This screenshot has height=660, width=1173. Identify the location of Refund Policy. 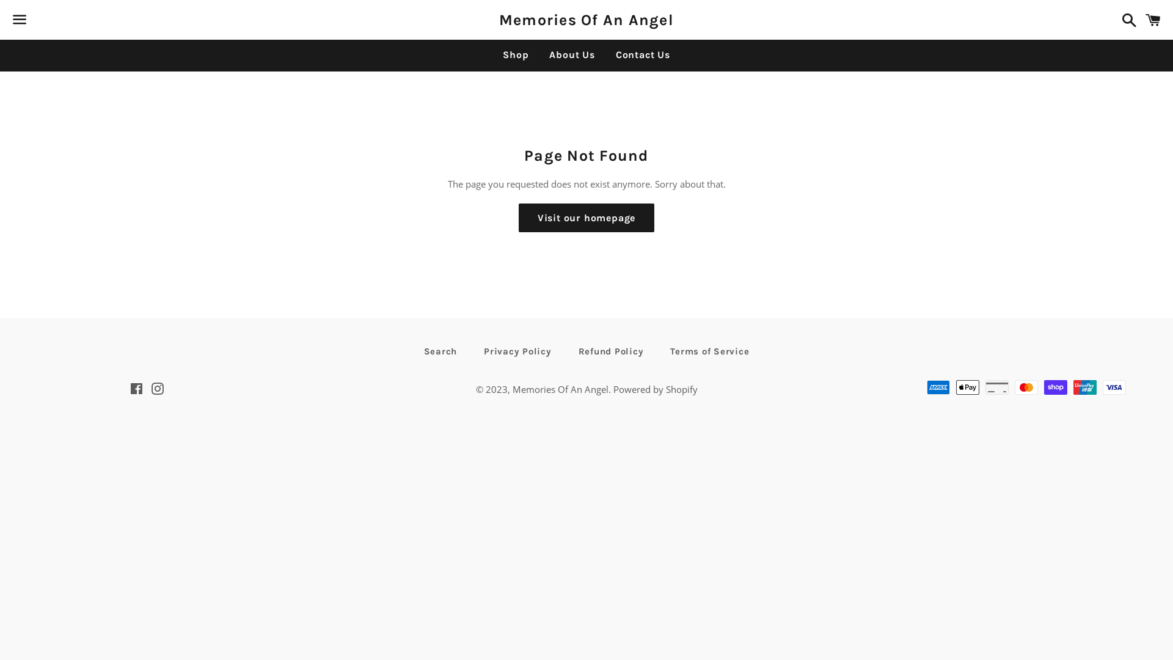
(611, 352).